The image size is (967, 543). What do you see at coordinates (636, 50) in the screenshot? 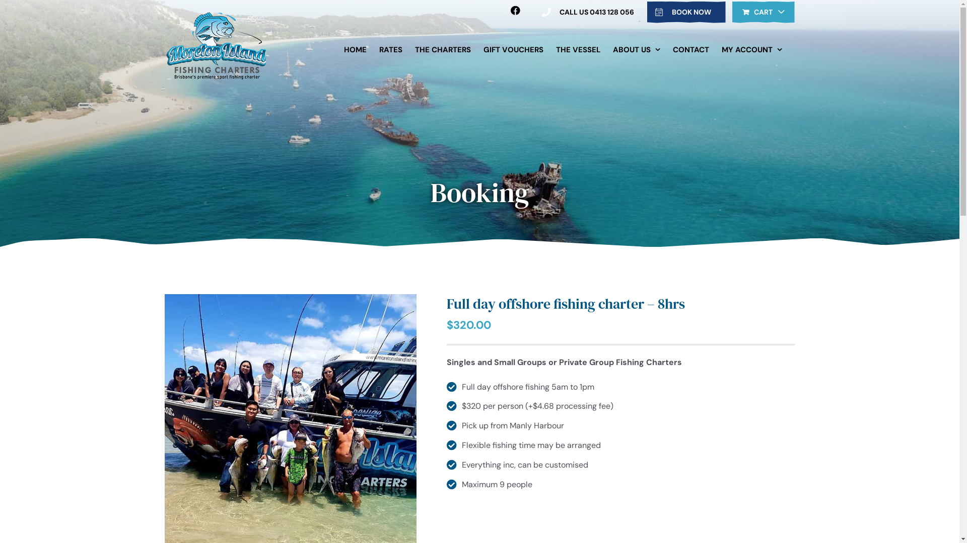
I see `ABOUT US` at bounding box center [636, 50].